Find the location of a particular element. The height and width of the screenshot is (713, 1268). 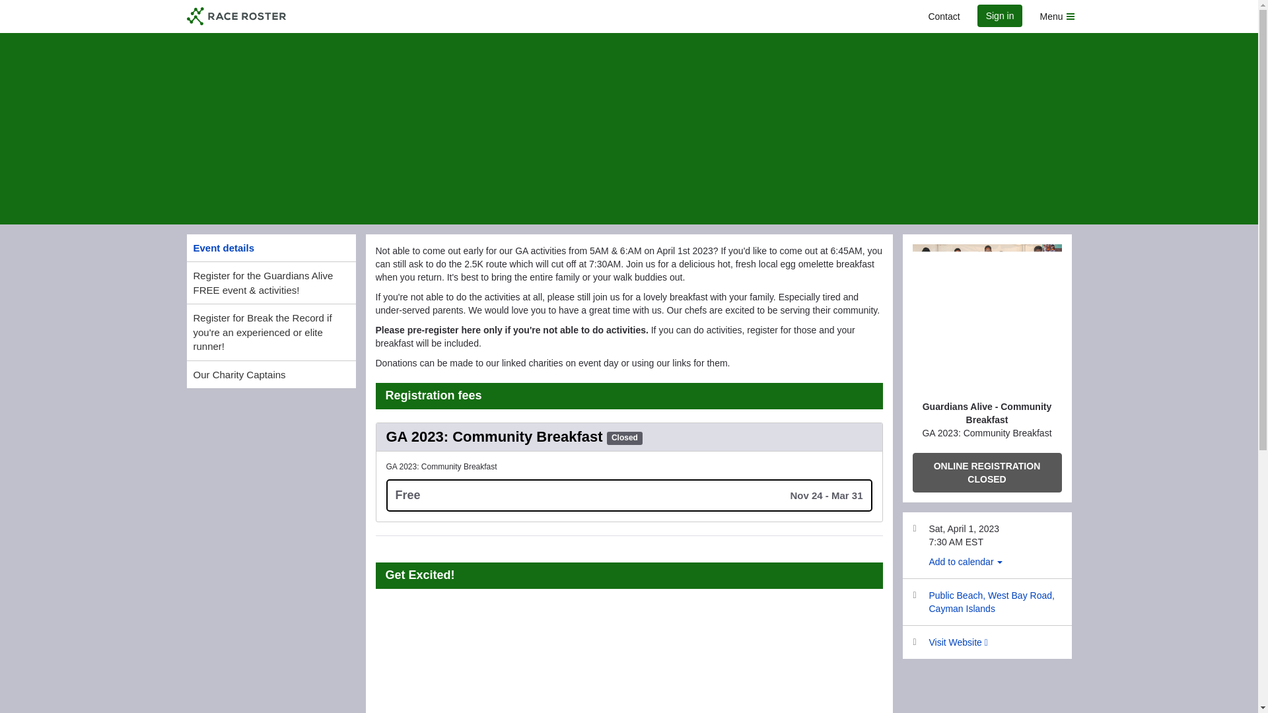

ONLINE REGISTRATION CLOSED is located at coordinates (987, 473).